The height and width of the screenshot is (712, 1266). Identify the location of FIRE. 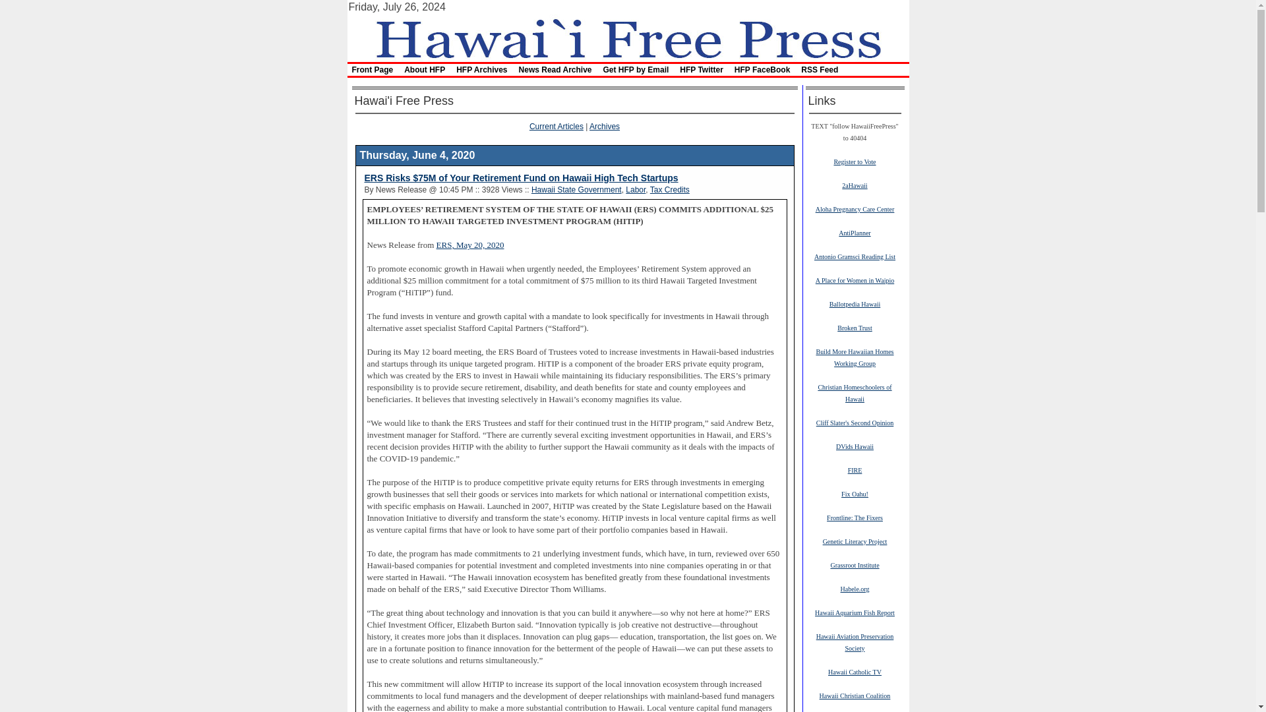
(855, 470).